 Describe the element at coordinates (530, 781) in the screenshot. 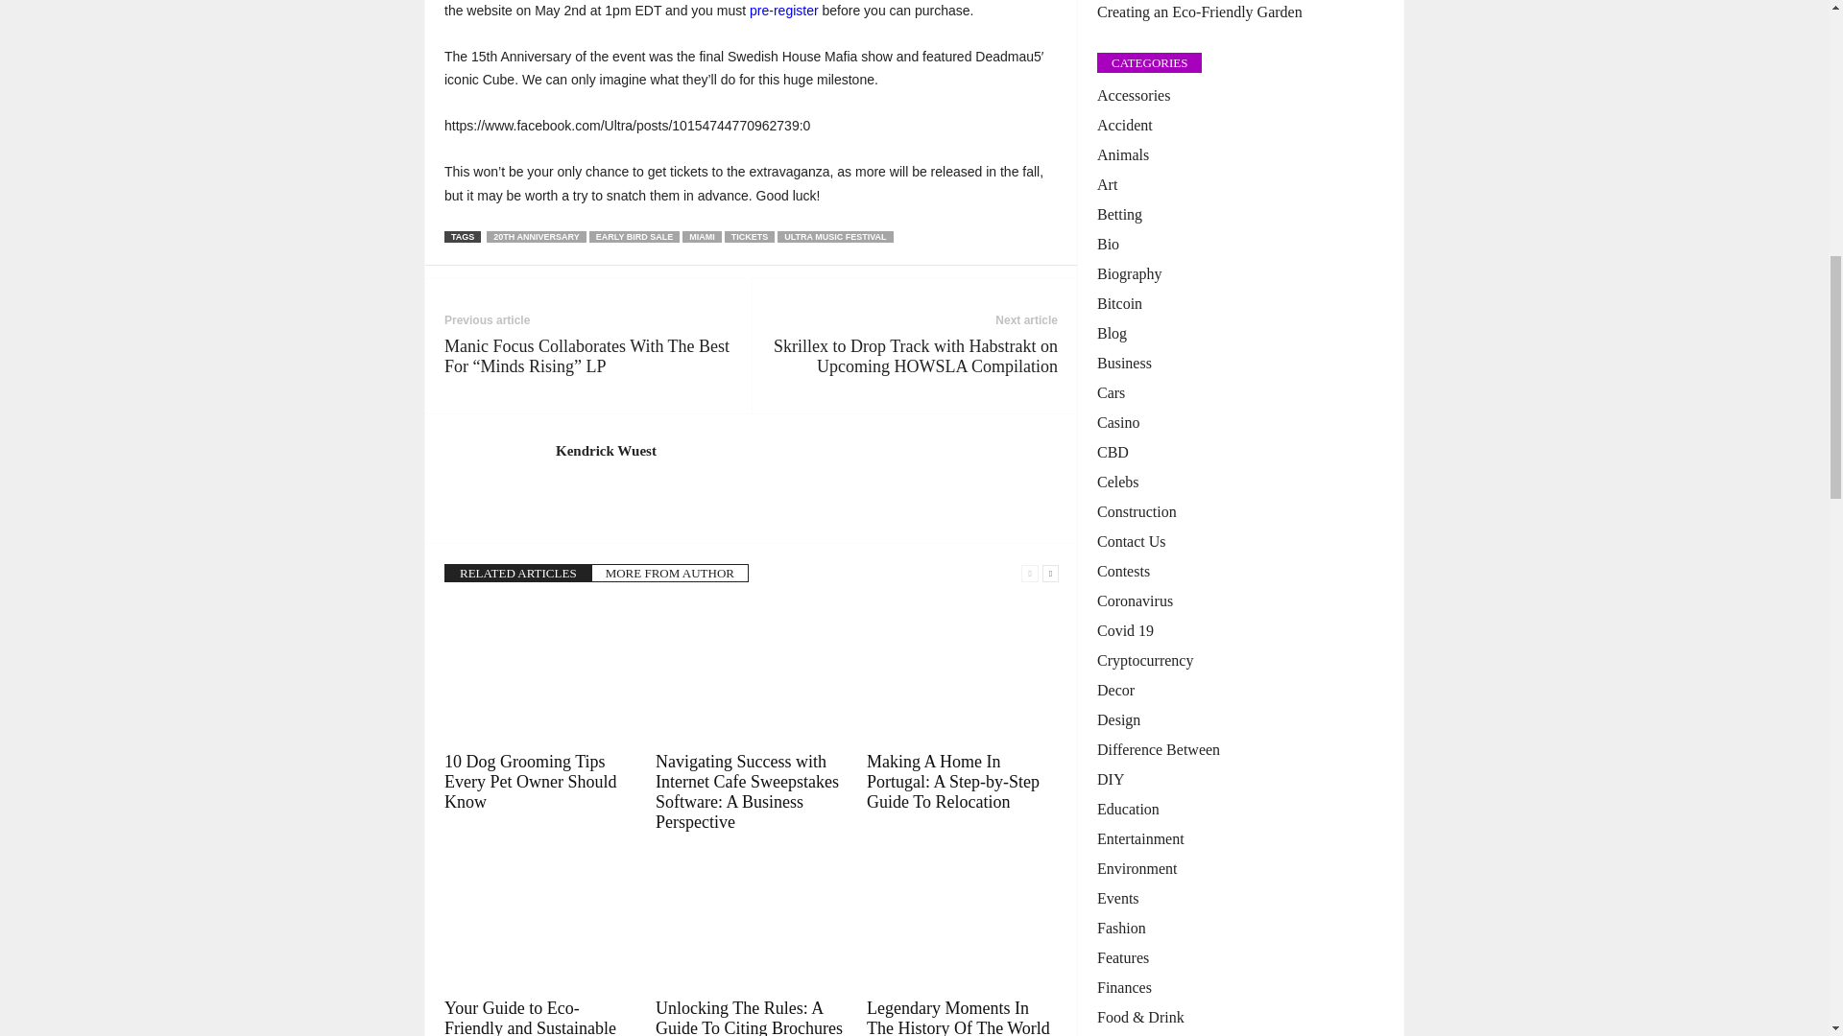

I see `10 Dog Grooming Tips Every Pet Owner Should Know` at that location.